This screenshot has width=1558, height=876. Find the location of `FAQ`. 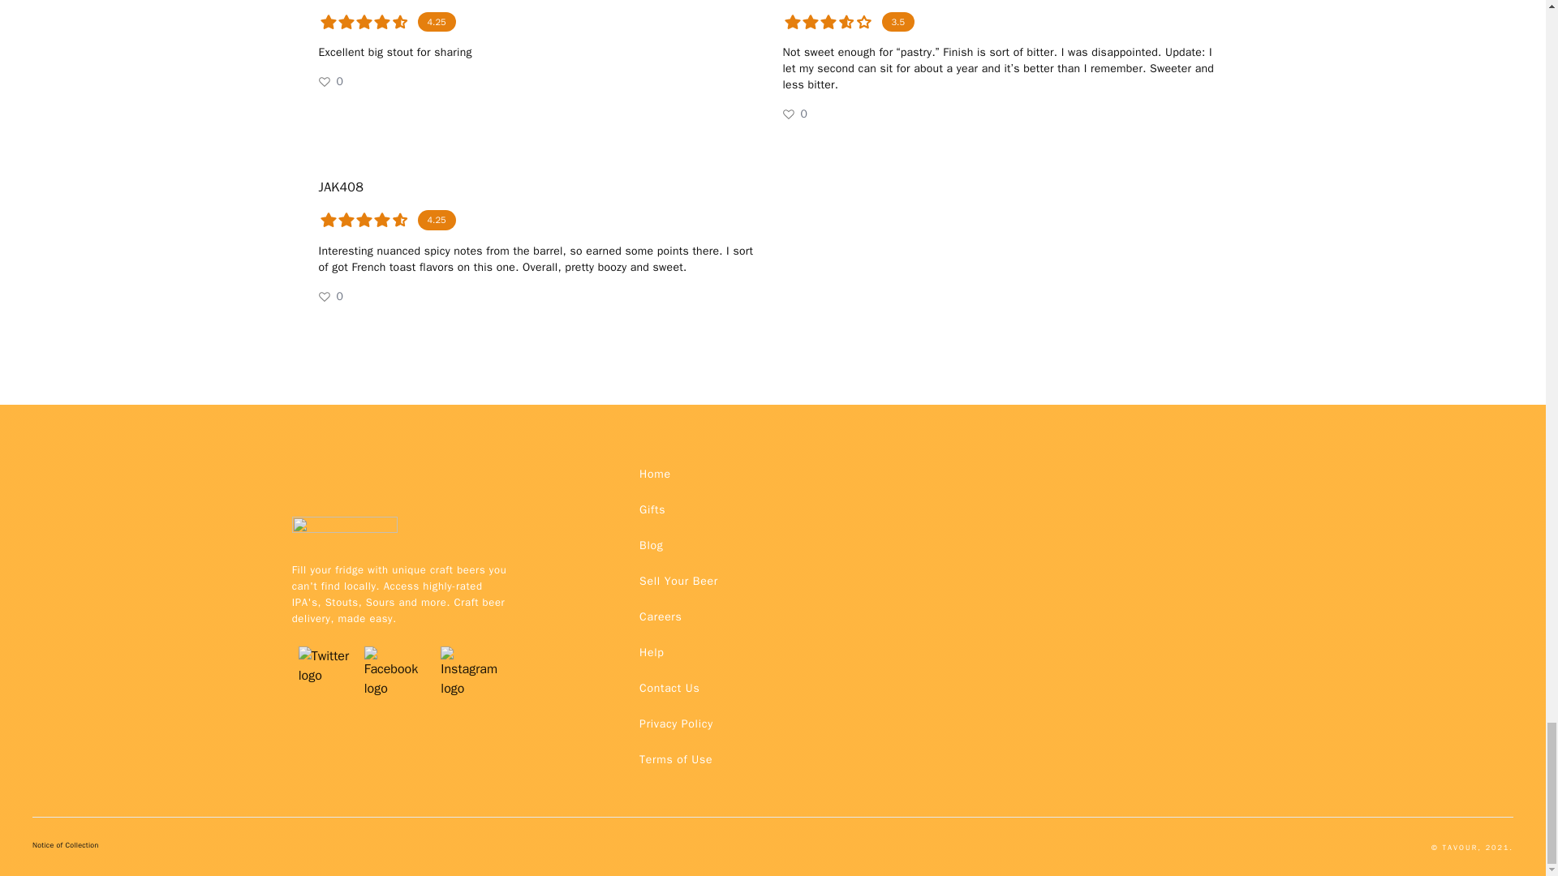

FAQ is located at coordinates (675, 758).